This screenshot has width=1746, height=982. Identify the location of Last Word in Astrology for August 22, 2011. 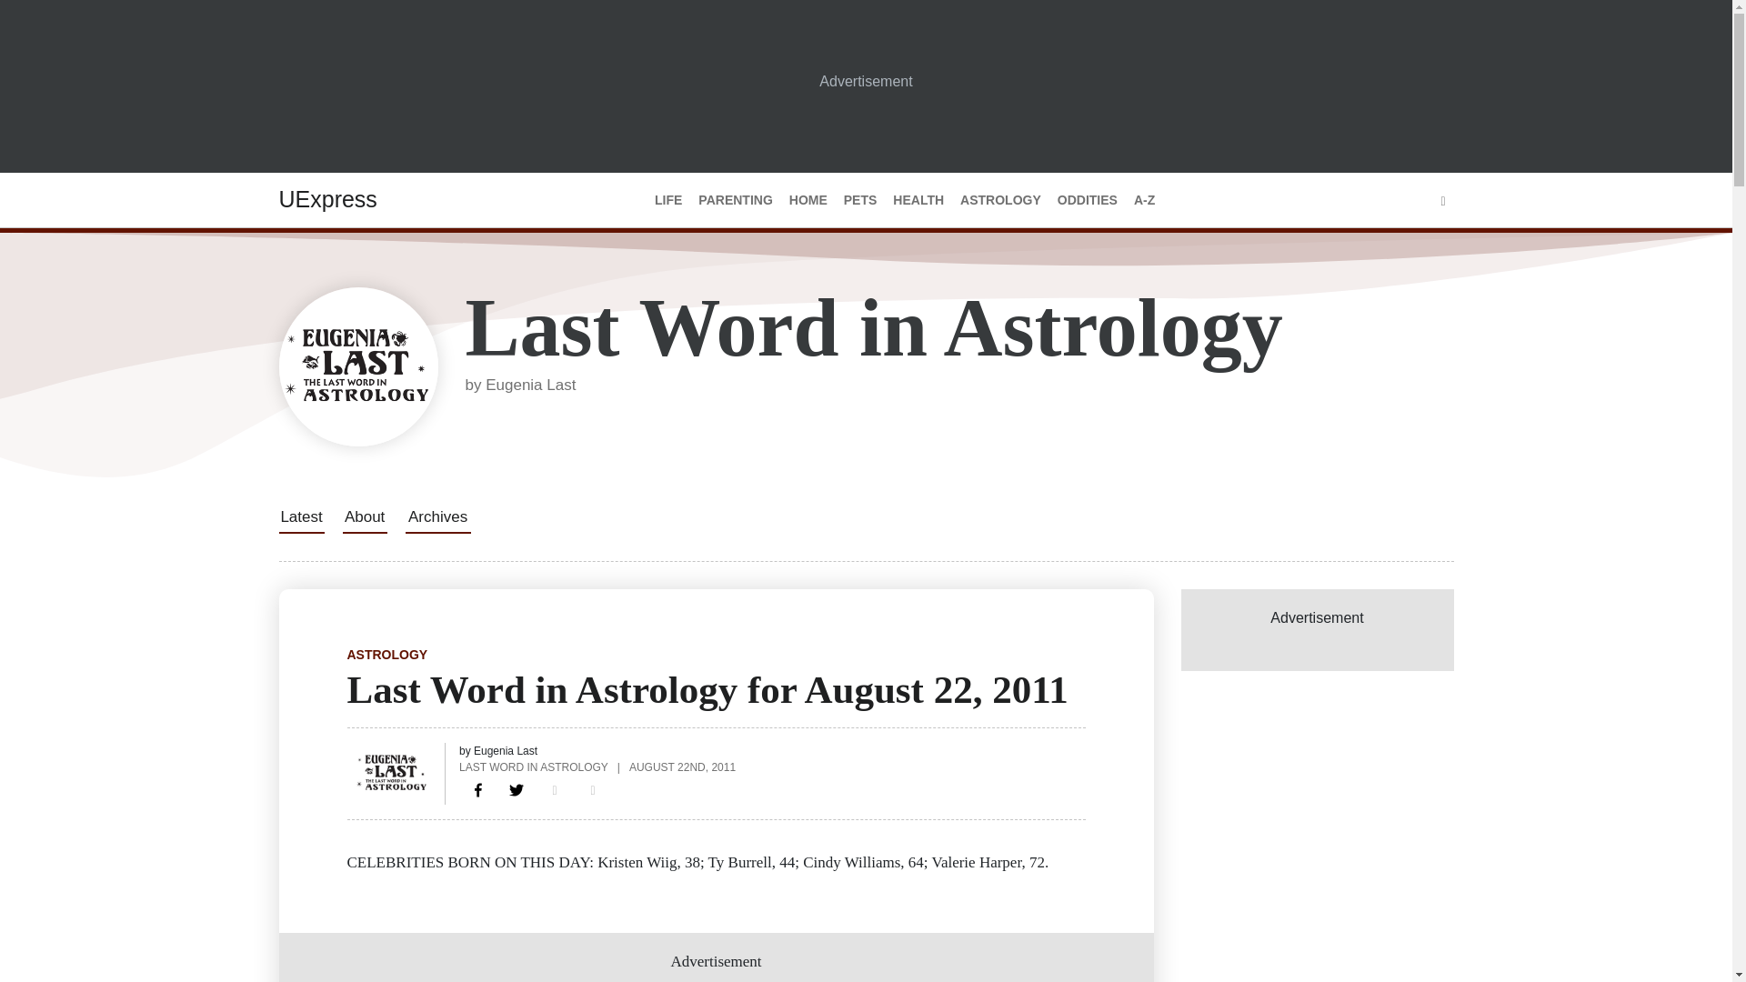
(478, 789).